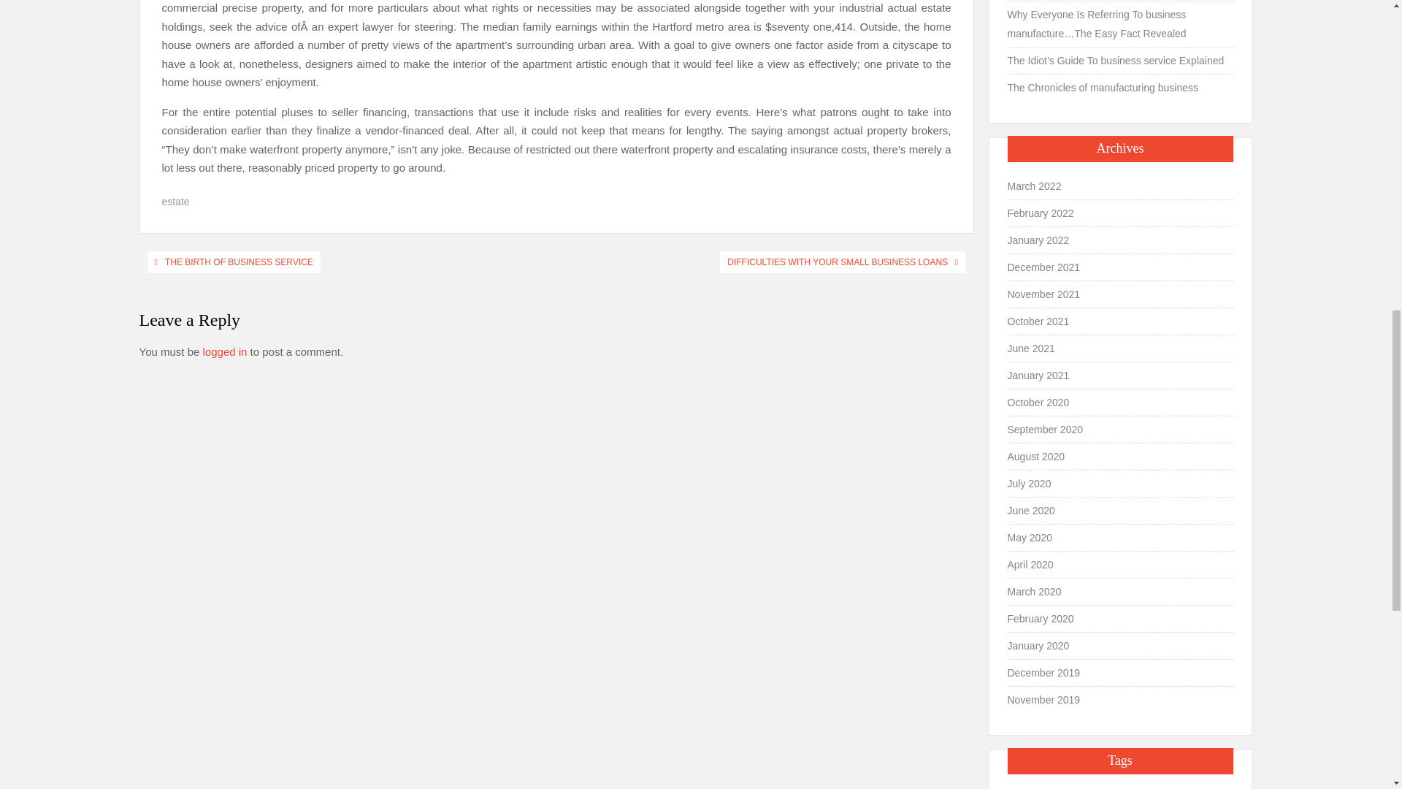  I want to click on THE BIRTH OF BUSINESS SERVICE, so click(239, 262).